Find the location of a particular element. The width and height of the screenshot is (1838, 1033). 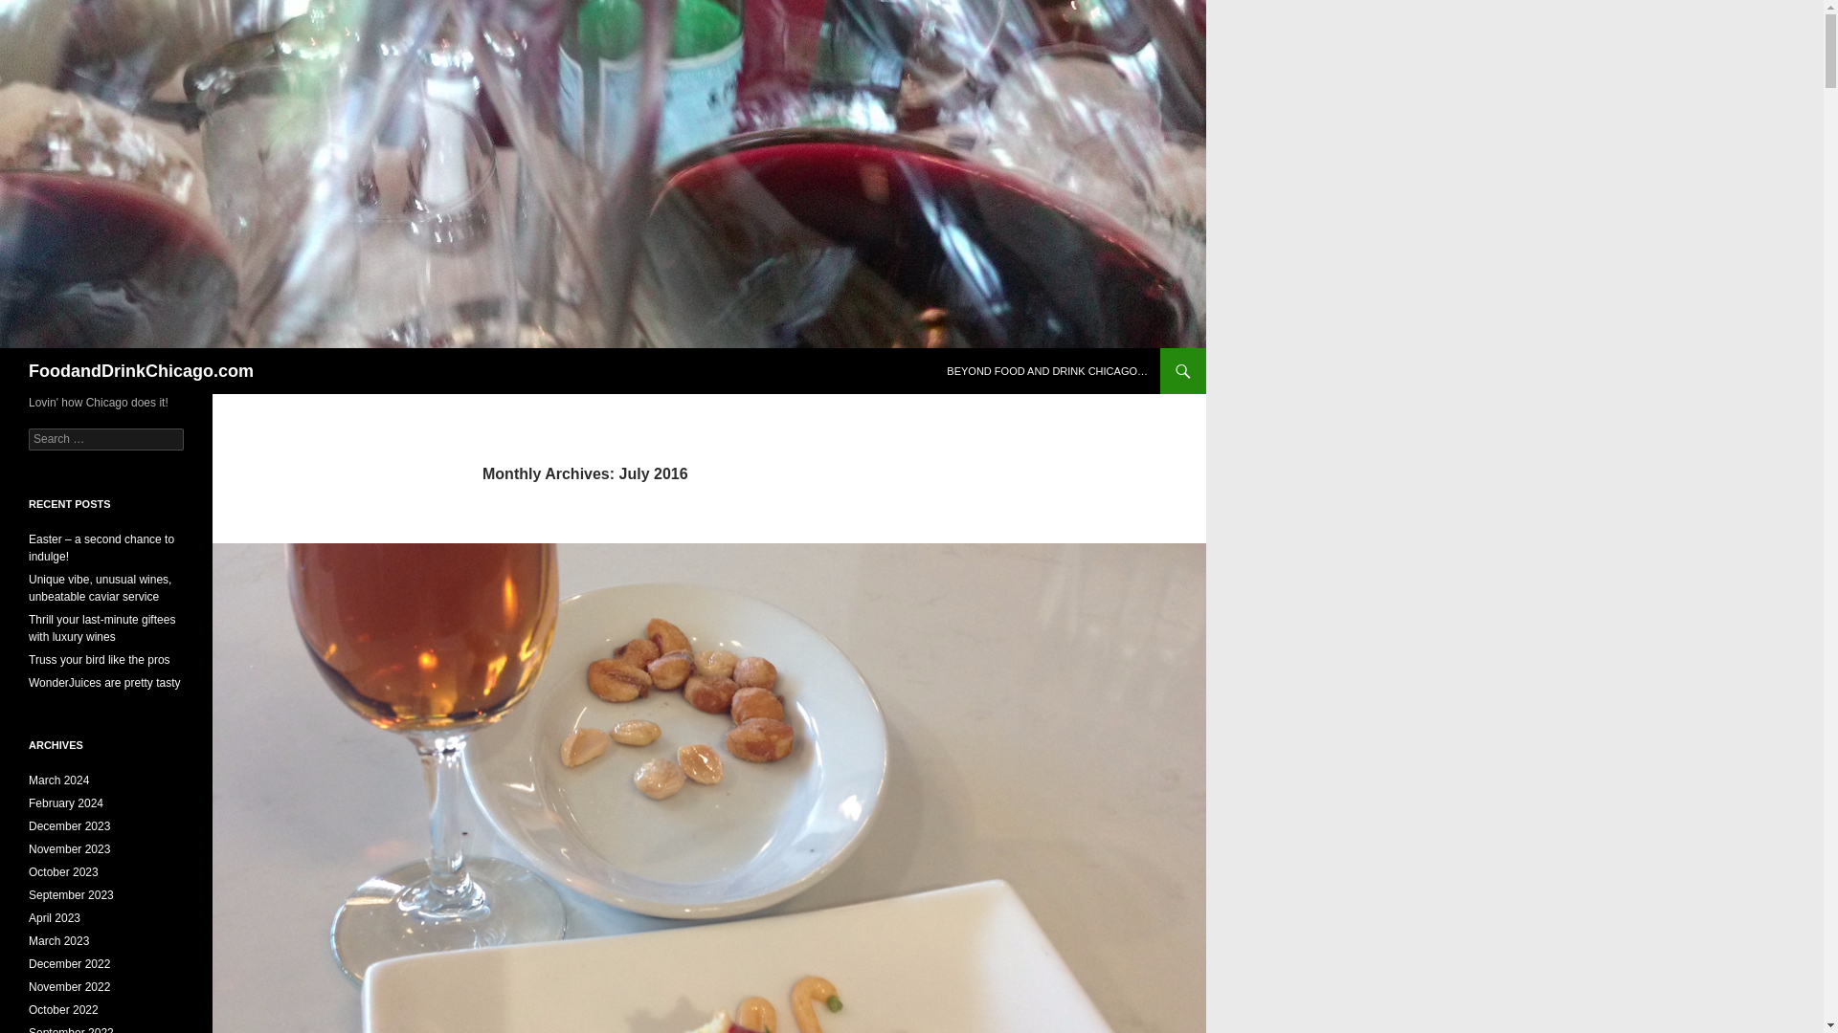

FoodandDrinkChicago.com is located at coordinates (141, 370).